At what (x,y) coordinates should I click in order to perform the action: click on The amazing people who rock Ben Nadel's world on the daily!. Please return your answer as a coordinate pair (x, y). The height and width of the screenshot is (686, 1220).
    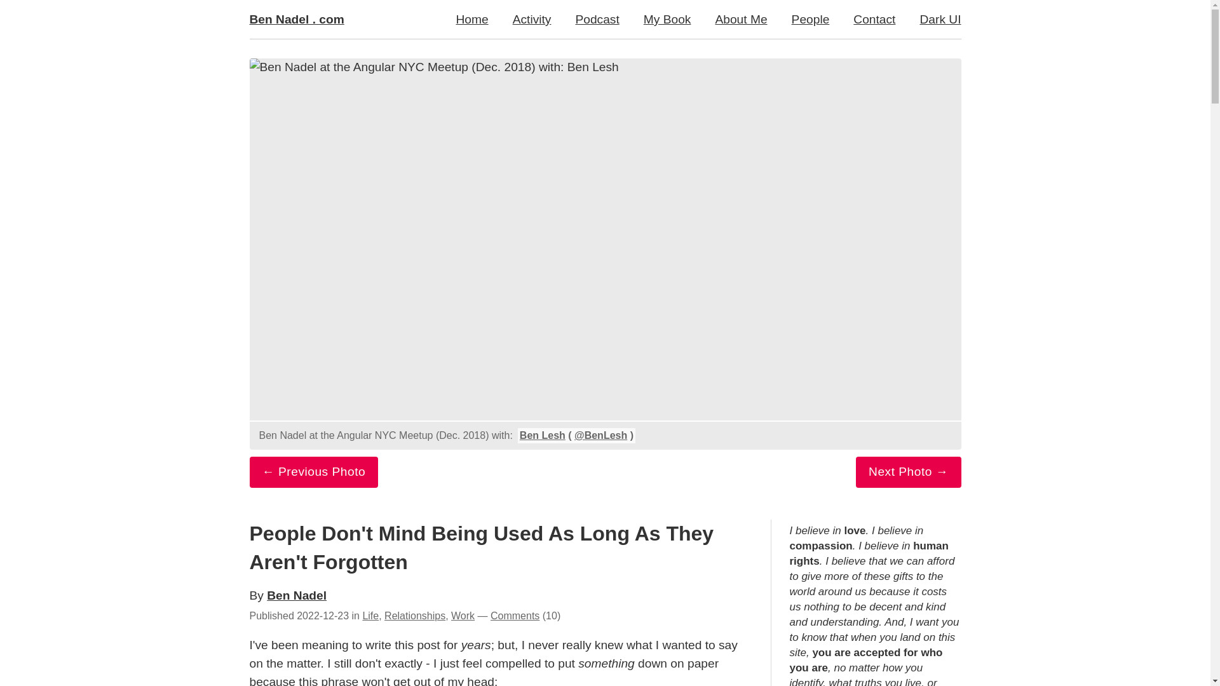
    Looking at the image, I should click on (810, 19).